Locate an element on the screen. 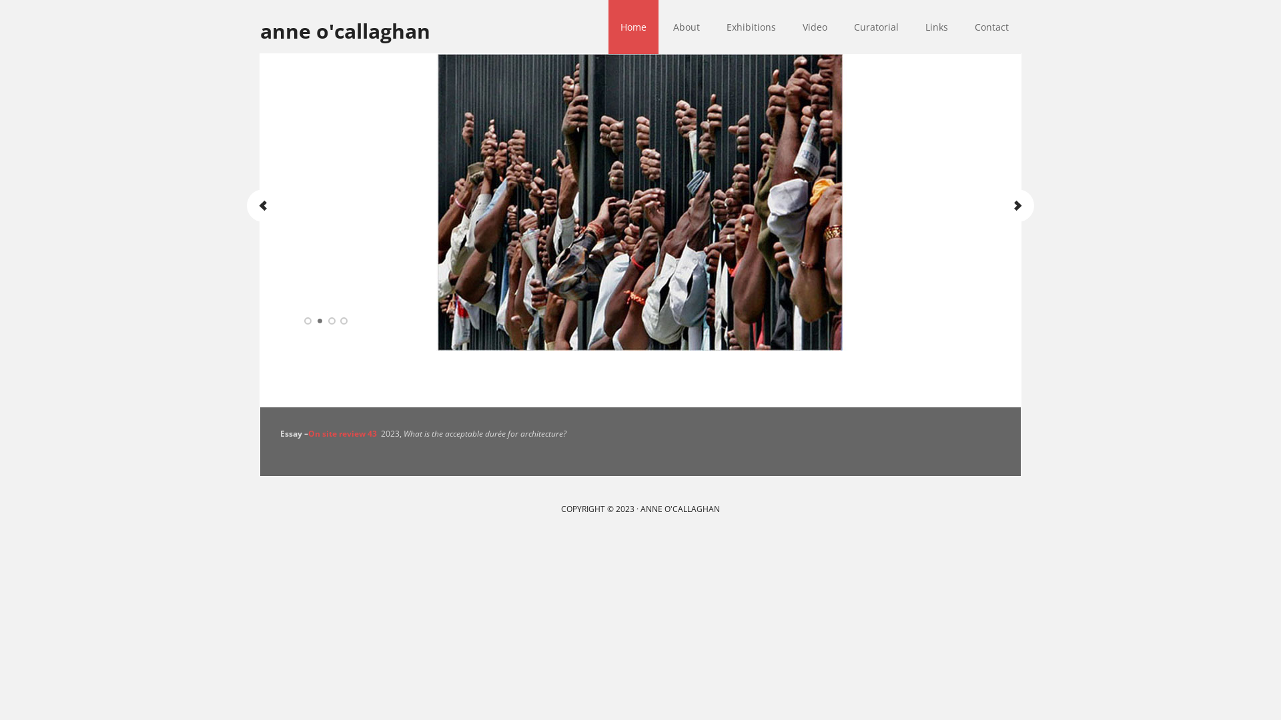 The height and width of the screenshot is (720, 1281). 4 is located at coordinates (344, 321).